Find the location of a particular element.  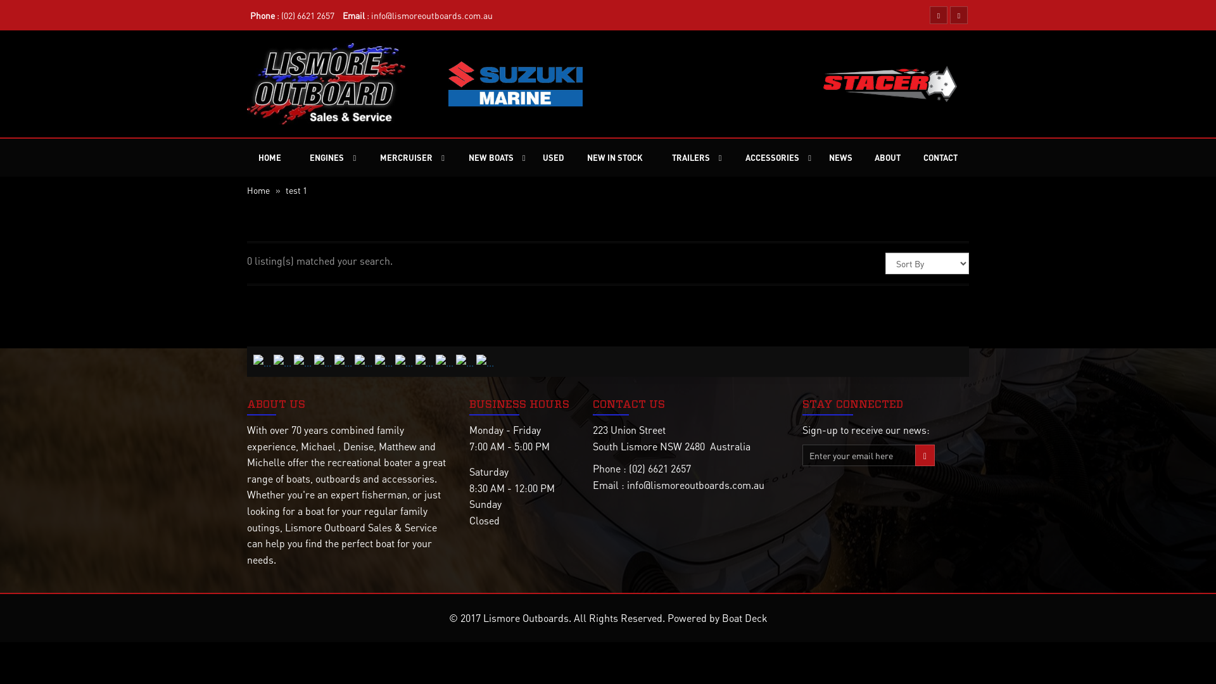

(02) 6621 2657 is located at coordinates (660, 469).